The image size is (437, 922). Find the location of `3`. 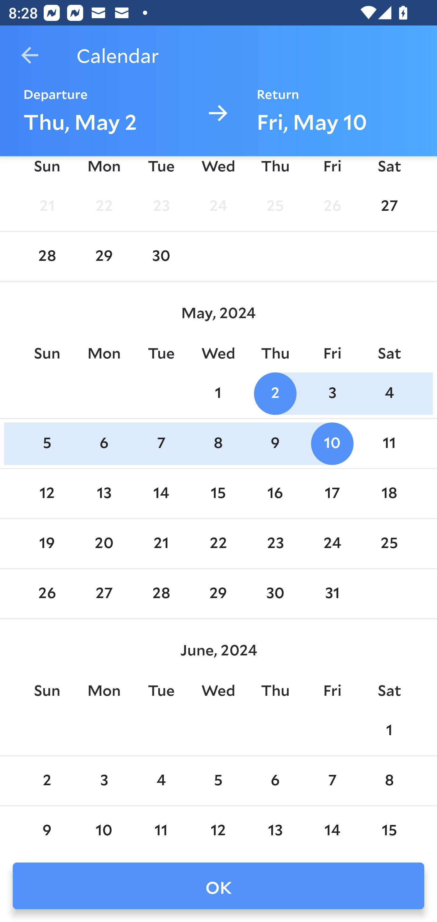

3 is located at coordinates (332, 394).